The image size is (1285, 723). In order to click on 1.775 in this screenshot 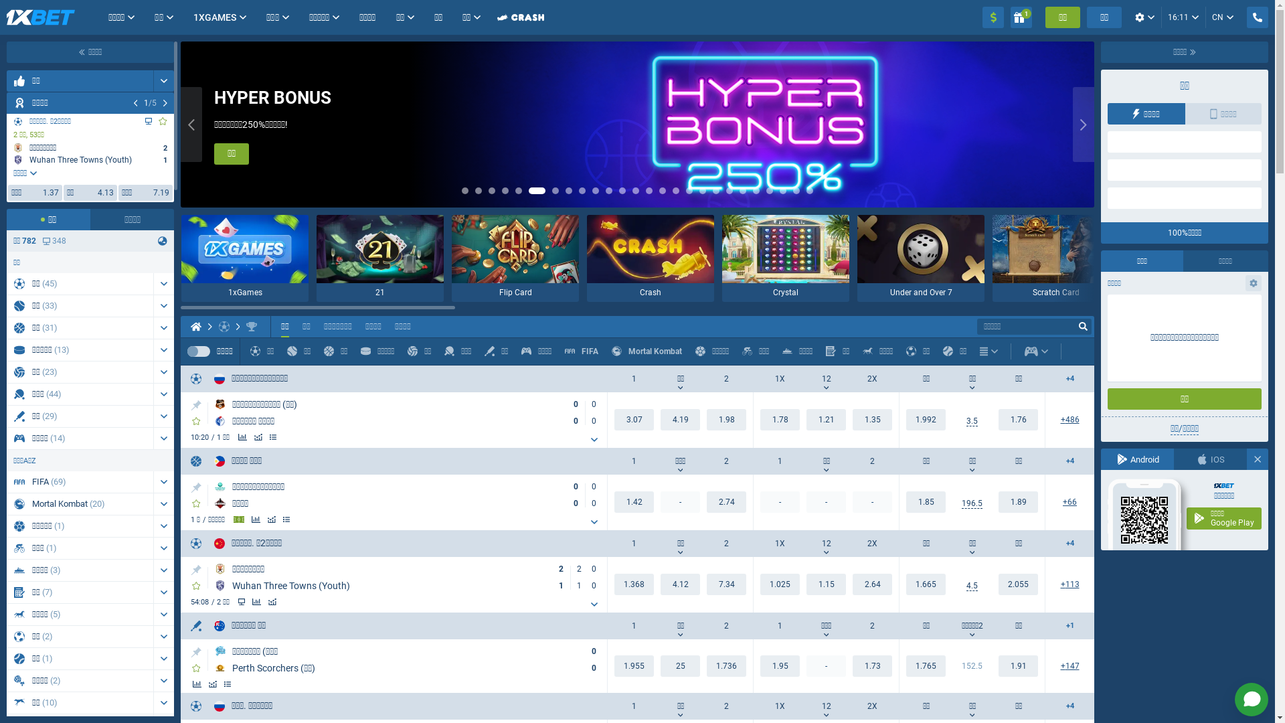, I will do `click(1019, 420)`.